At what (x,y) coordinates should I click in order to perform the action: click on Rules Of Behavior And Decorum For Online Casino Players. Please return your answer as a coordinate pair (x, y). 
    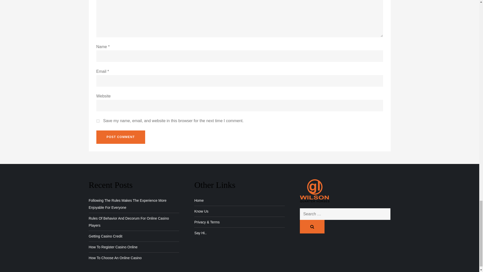
    Looking at the image, I should click on (134, 222).